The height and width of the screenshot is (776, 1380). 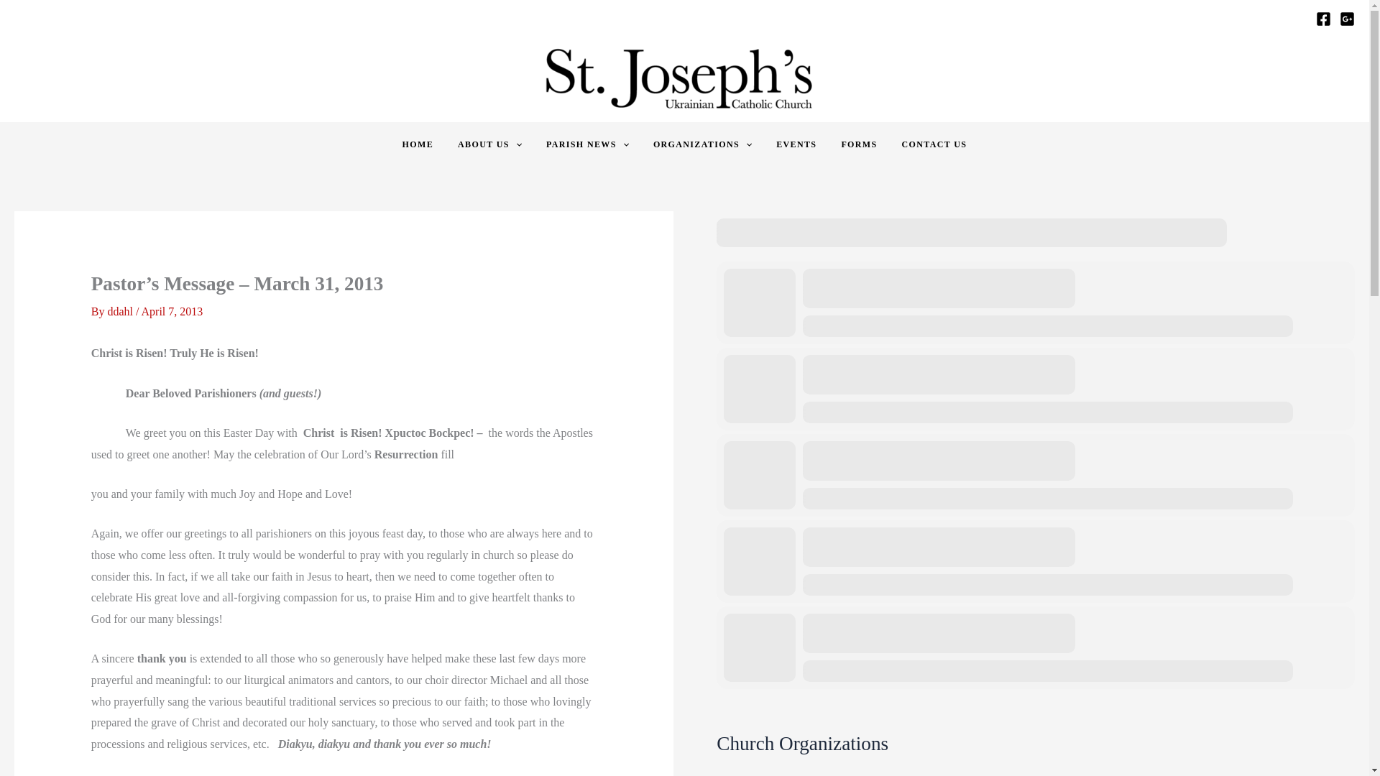 What do you see at coordinates (490, 145) in the screenshot?
I see `ABOUT US` at bounding box center [490, 145].